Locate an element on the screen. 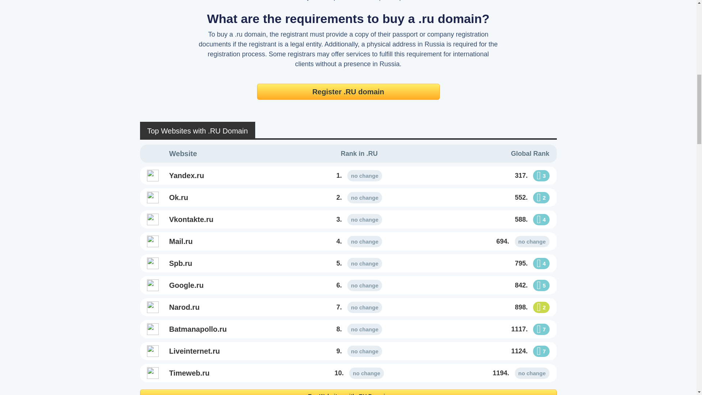  ok.ru ranks number 2. in .RU domain is located at coordinates (232, 197).